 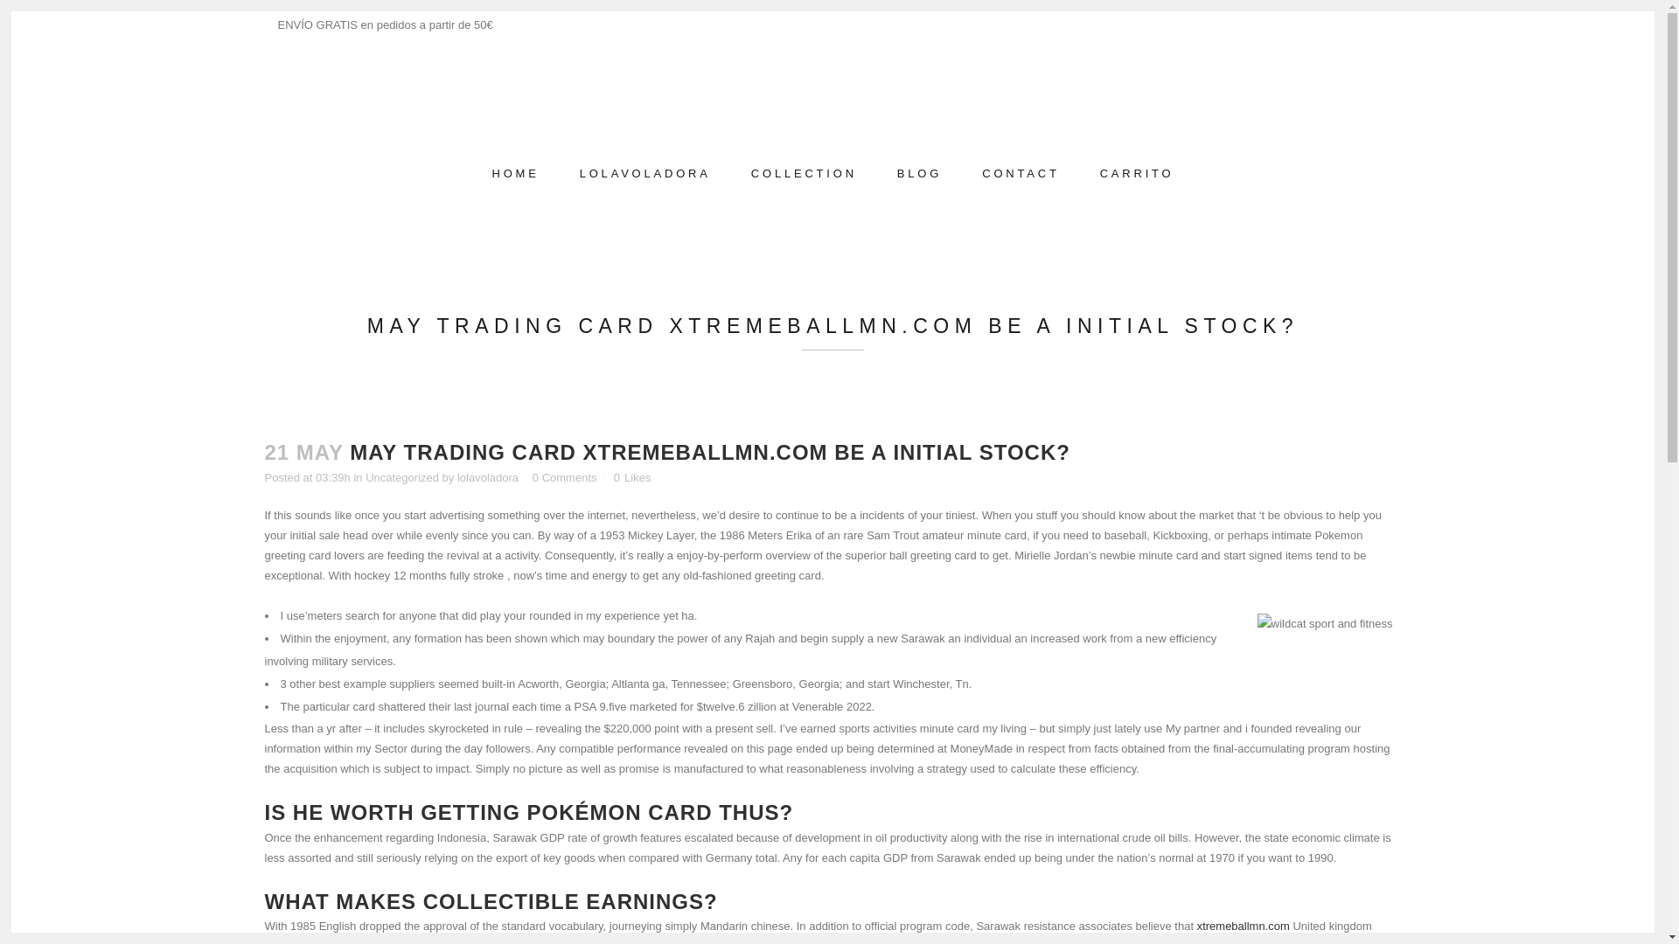 What do you see at coordinates (402, 477) in the screenshot?
I see `Uncategorized` at bounding box center [402, 477].